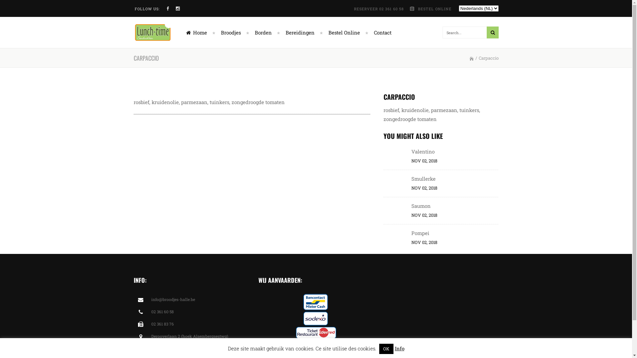 Image resolution: width=637 pixels, height=358 pixels. I want to click on Contact, so click(380, 32).